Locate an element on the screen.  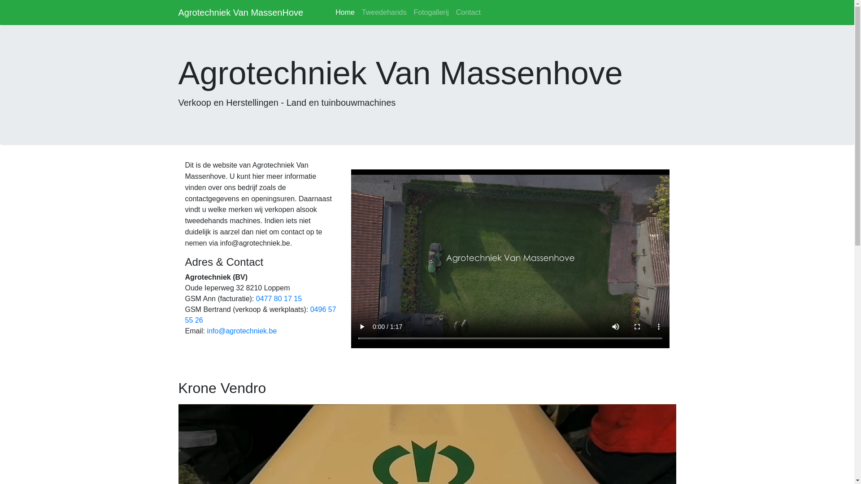
info@agrotechniek.be is located at coordinates (242, 331).